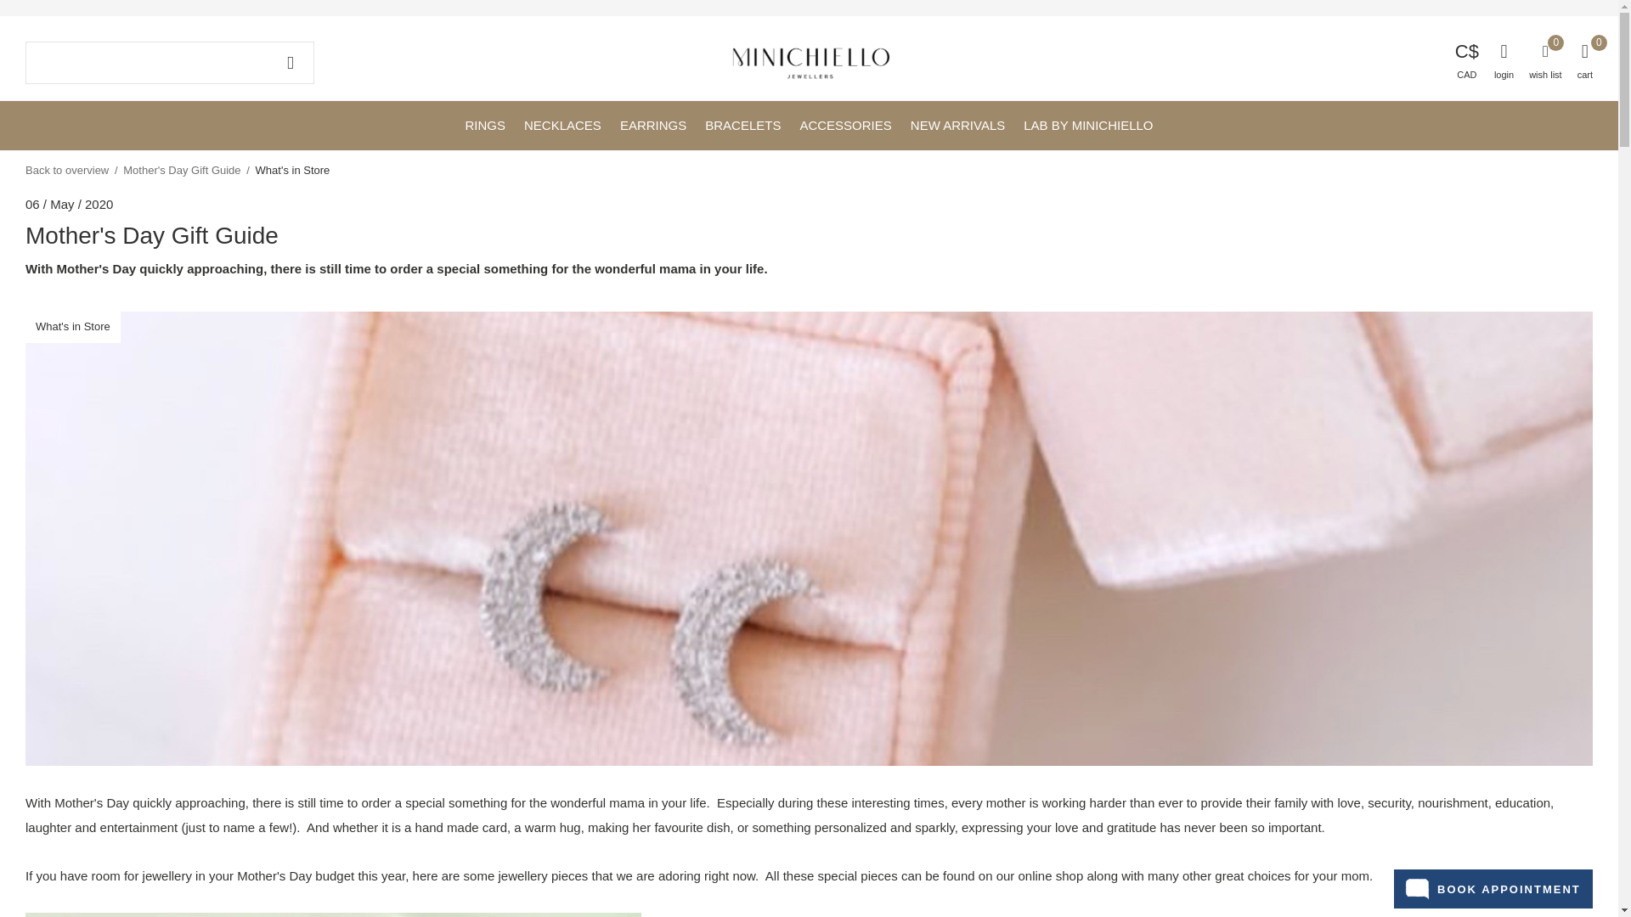 The image size is (1631, 917). What do you see at coordinates (652, 124) in the screenshot?
I see `EARRINGS` at bounding box center [652, 124].